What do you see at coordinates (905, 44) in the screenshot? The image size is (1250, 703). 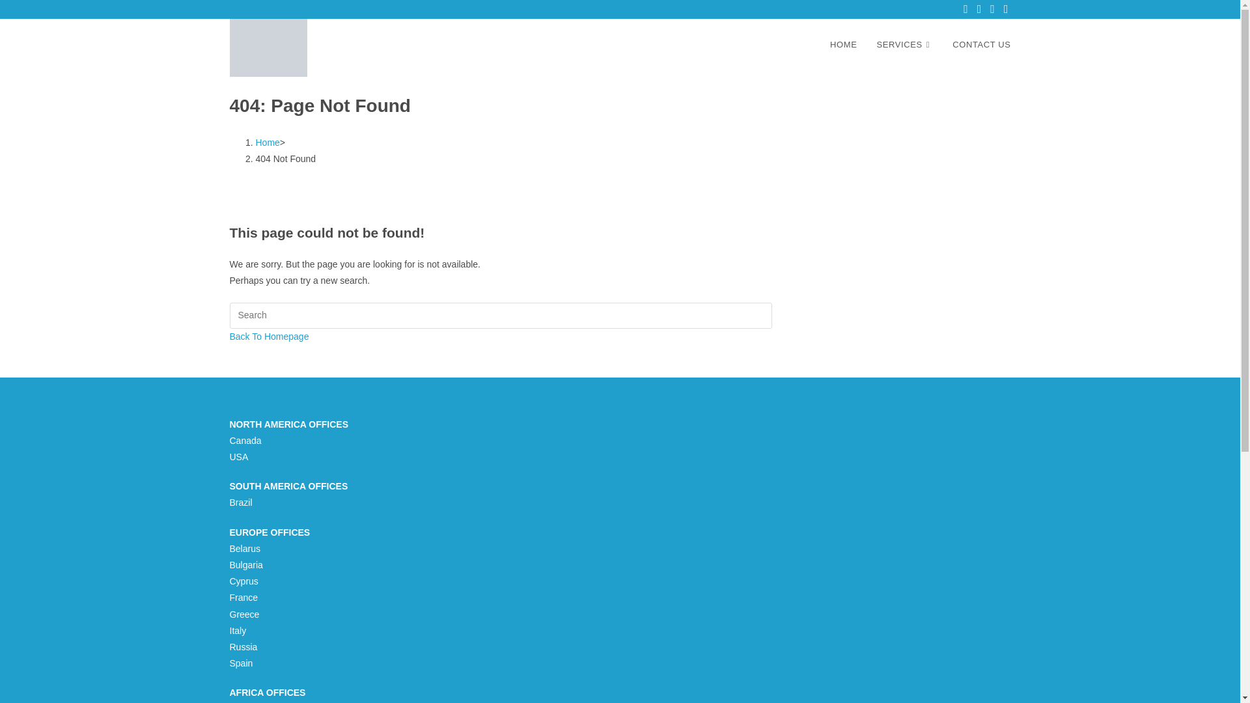 I see `SERVICES` at bounding box center [905, 44].